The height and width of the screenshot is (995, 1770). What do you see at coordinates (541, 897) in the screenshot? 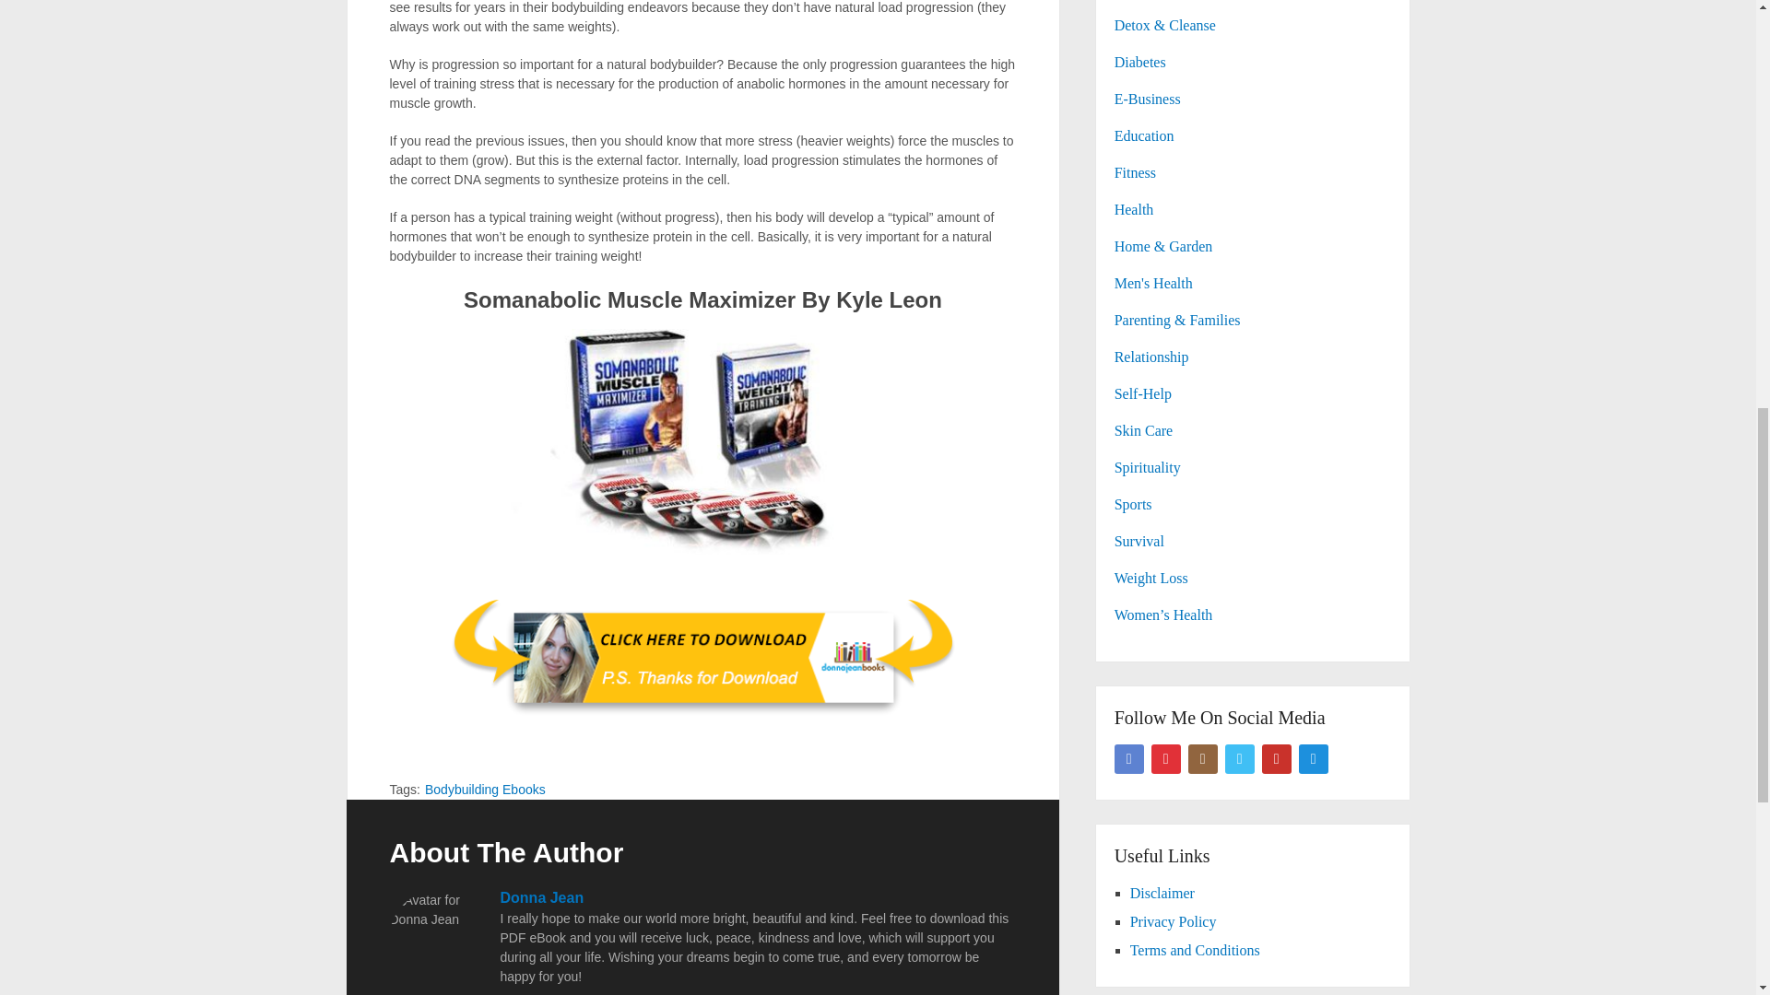
I see `Donna Jean` at bounding box center [541, 897].